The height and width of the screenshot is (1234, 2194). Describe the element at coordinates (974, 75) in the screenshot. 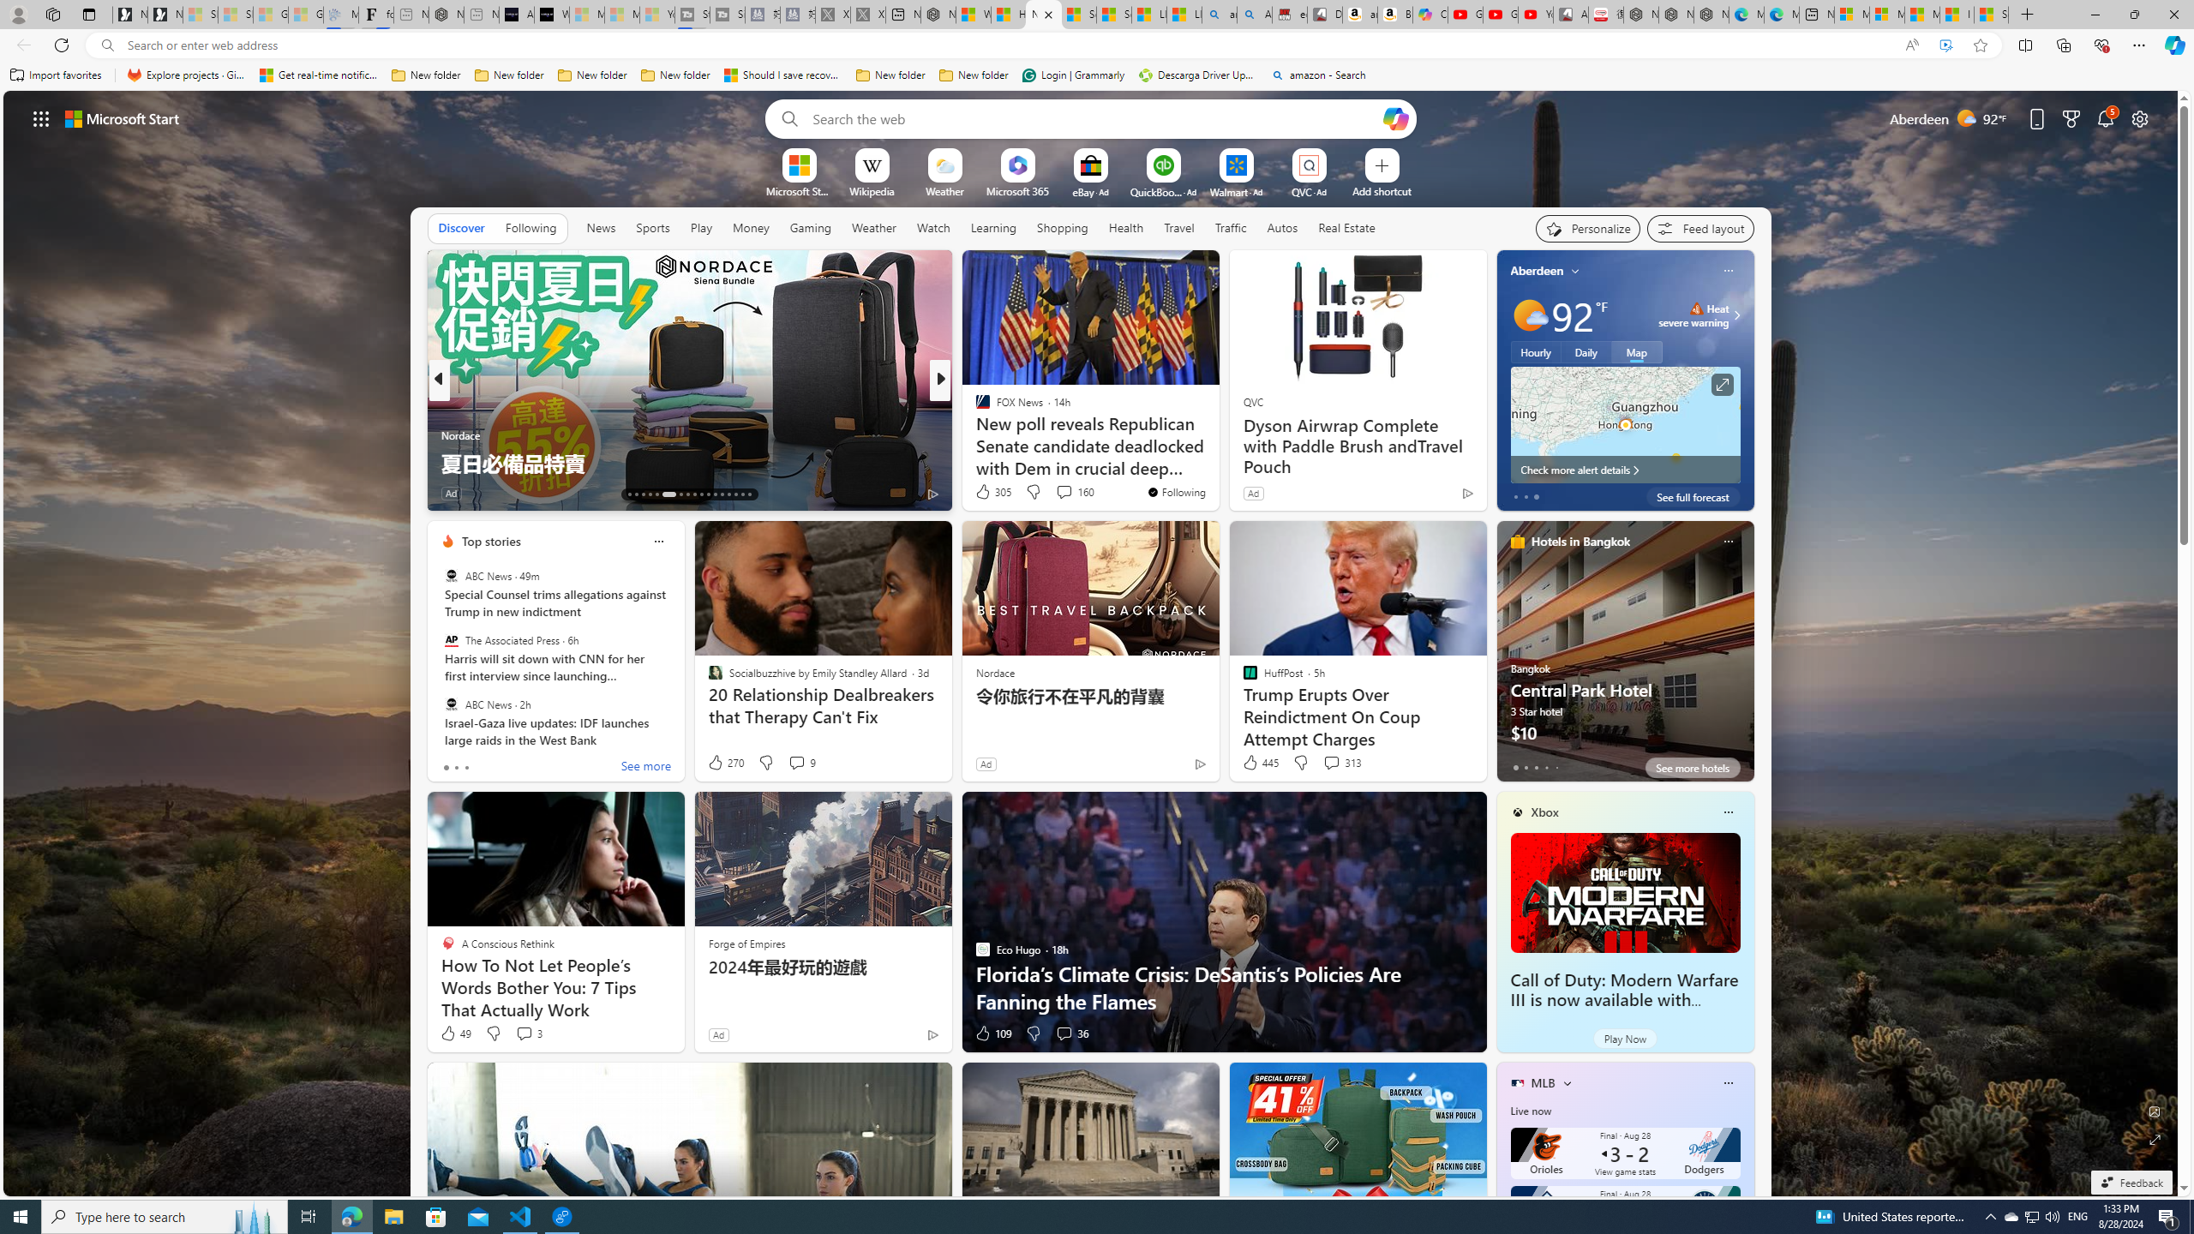

I see `New folder` at that location.